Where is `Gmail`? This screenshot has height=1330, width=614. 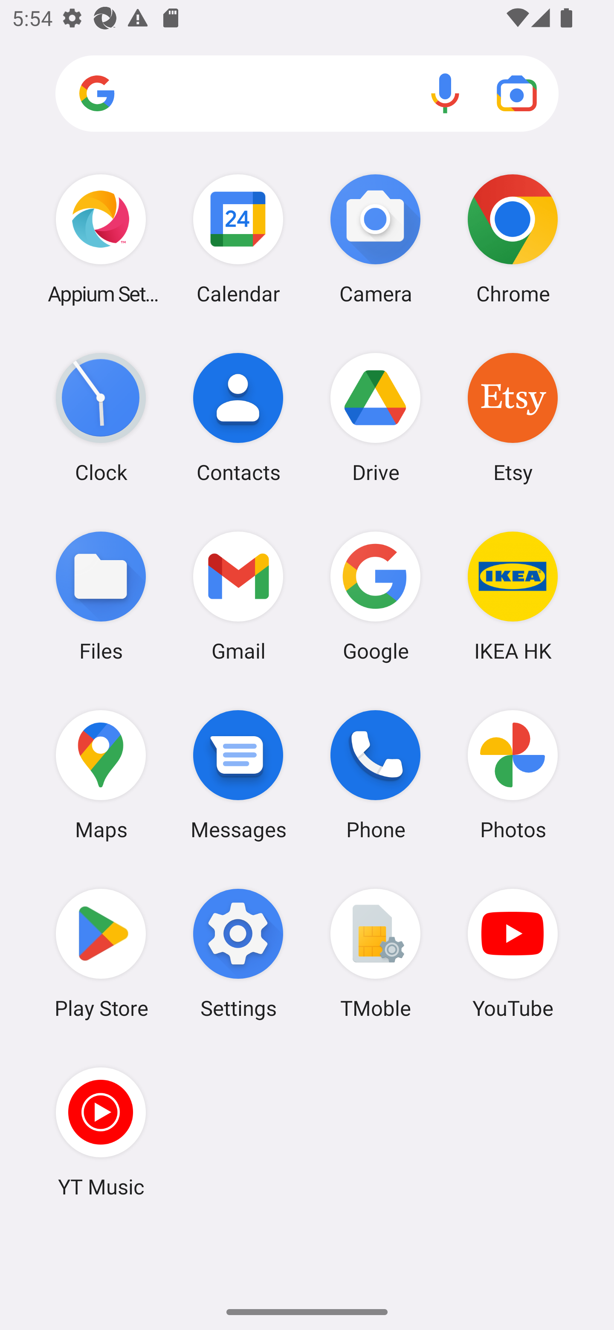
Gmail is located at coordinates (238, 596).